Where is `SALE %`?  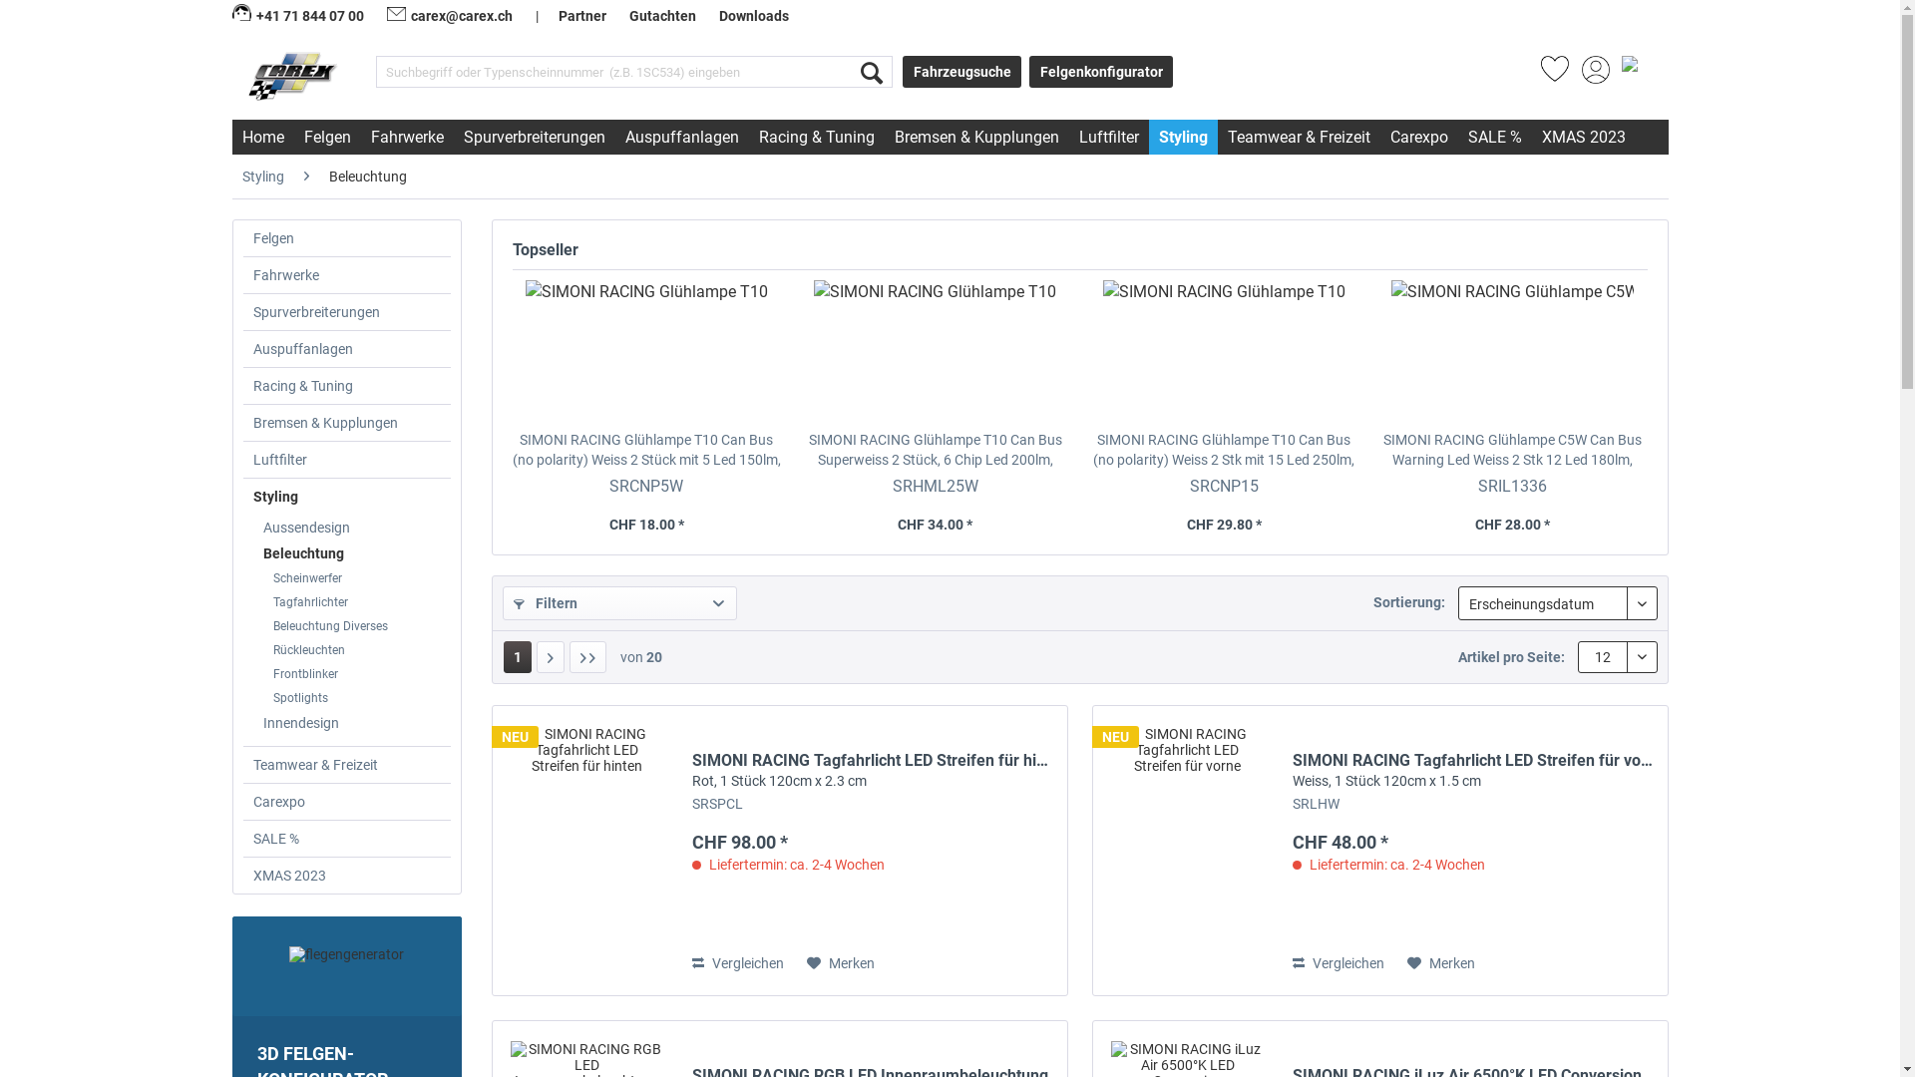 SALE % is located at coordinates (347, 839).